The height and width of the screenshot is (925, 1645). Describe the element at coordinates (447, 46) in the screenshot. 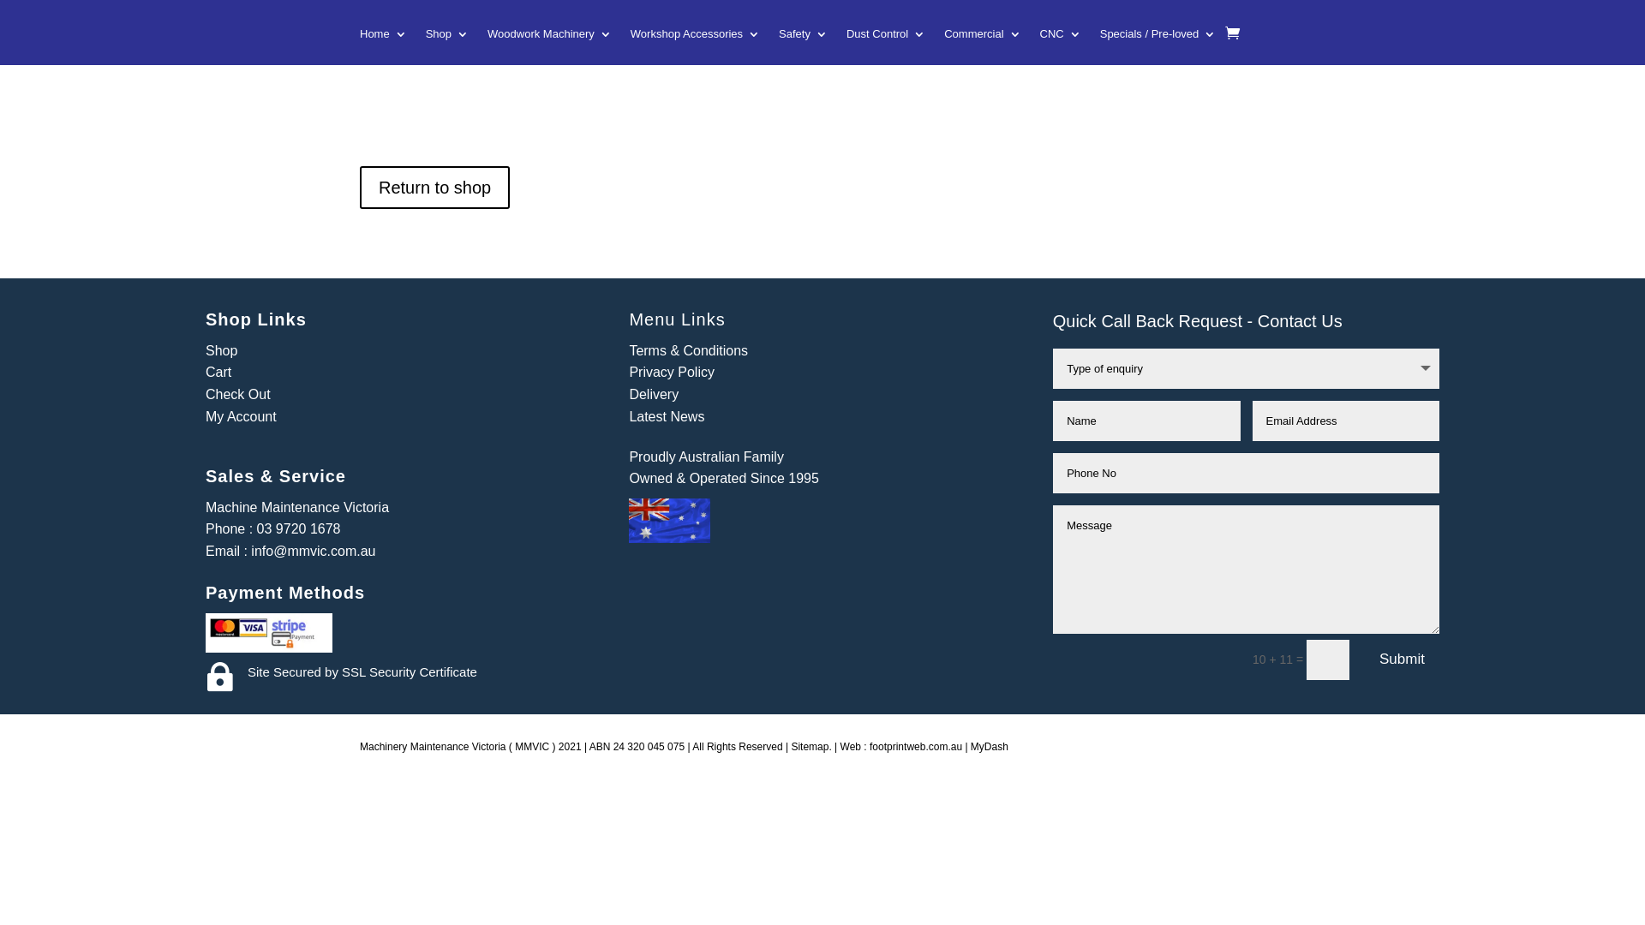

I see `Shop` at that location.